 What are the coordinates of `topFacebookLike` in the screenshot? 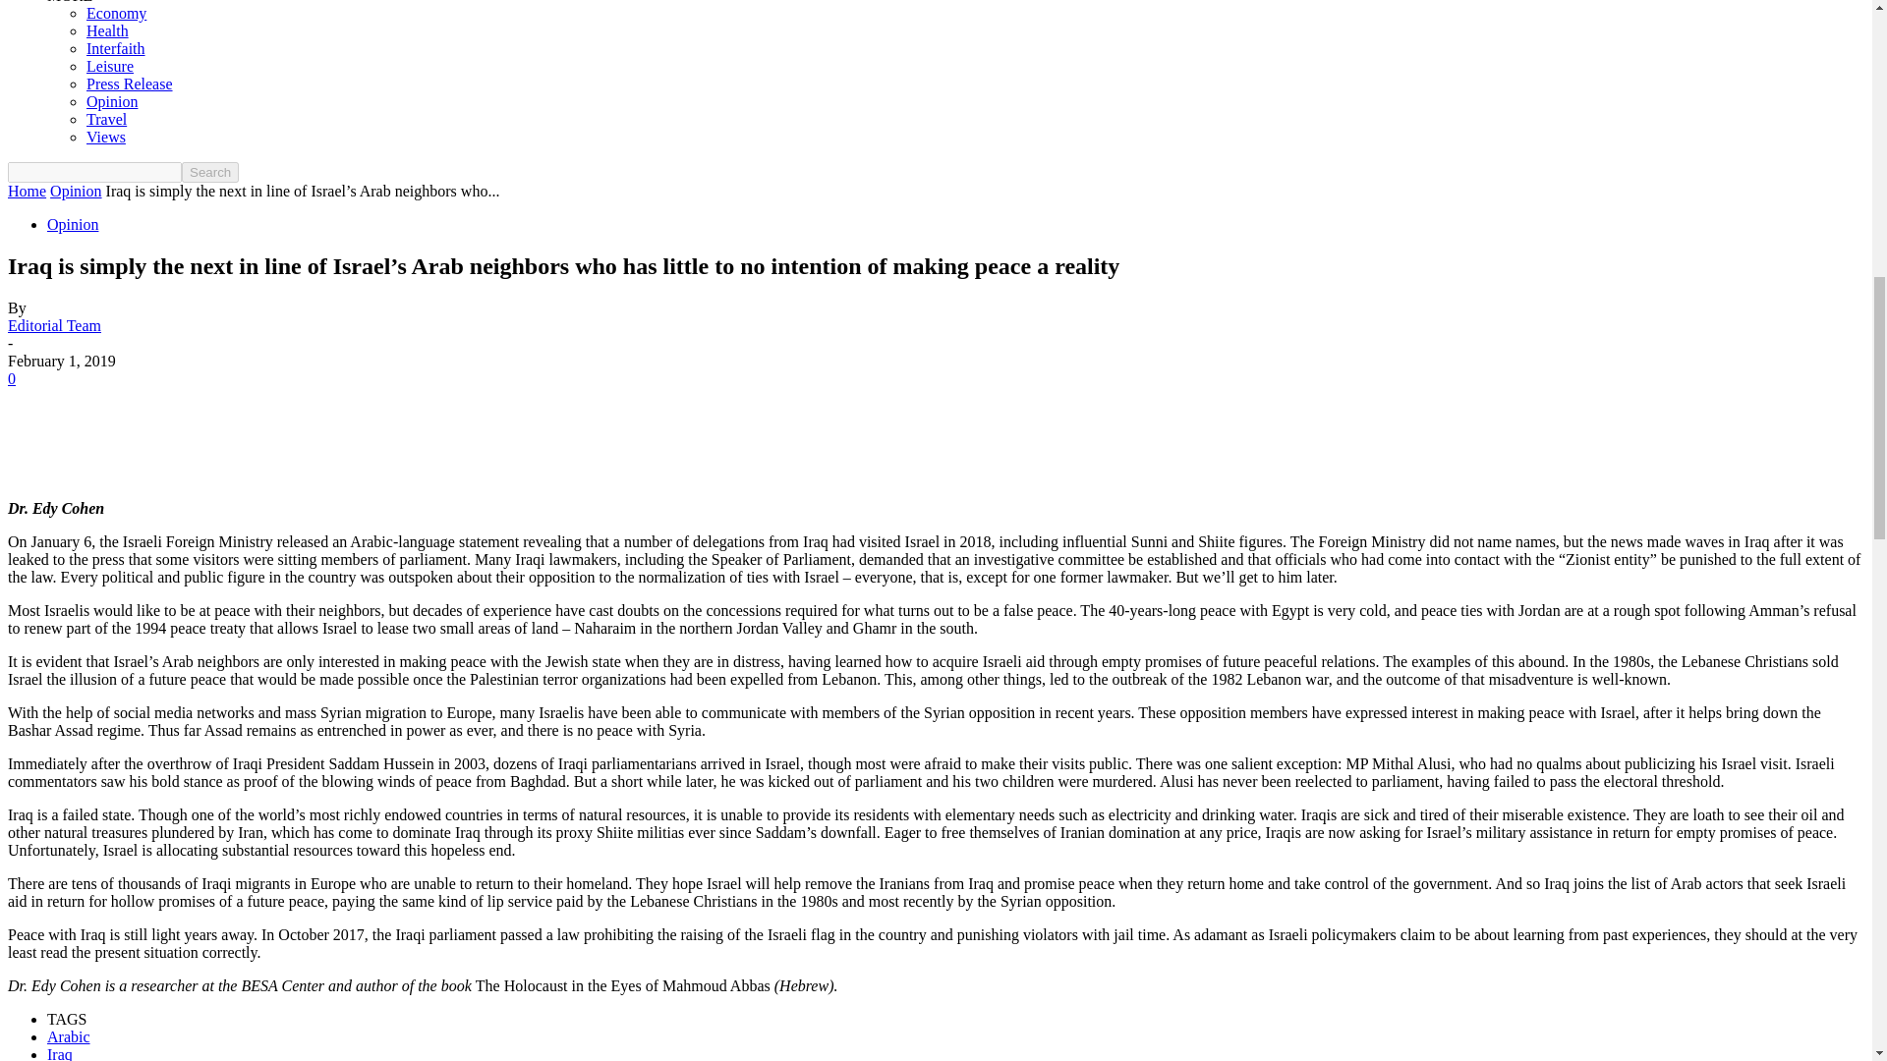 It's located at (154, 398).